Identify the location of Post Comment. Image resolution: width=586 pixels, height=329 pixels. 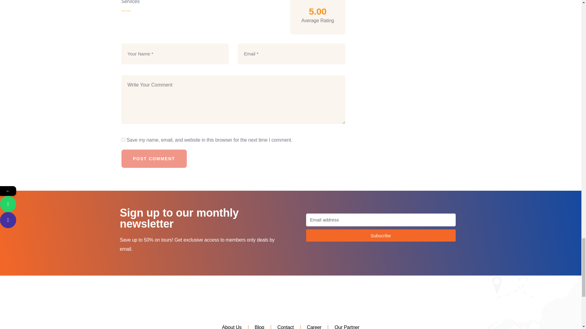
(154, 159).